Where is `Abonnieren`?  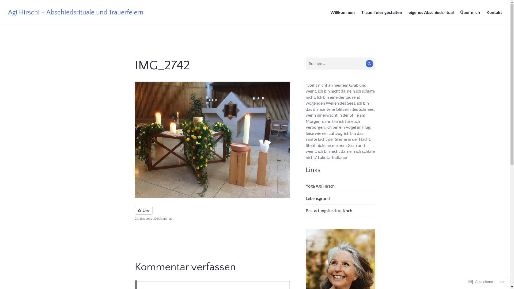
Abonnieren is located at coordinates (481, 282).